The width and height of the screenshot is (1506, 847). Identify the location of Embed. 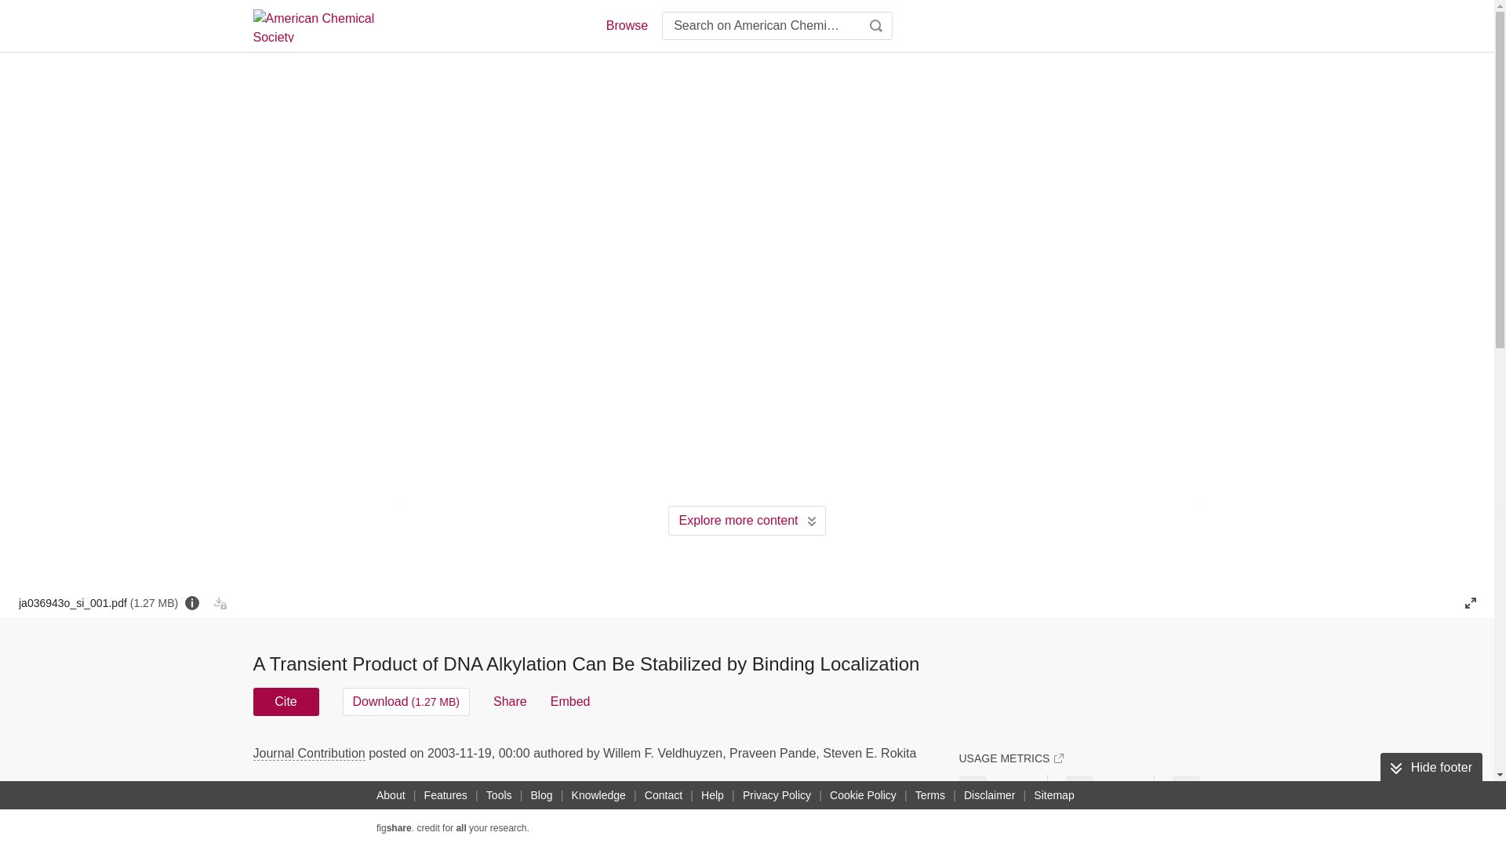
(570, 701).